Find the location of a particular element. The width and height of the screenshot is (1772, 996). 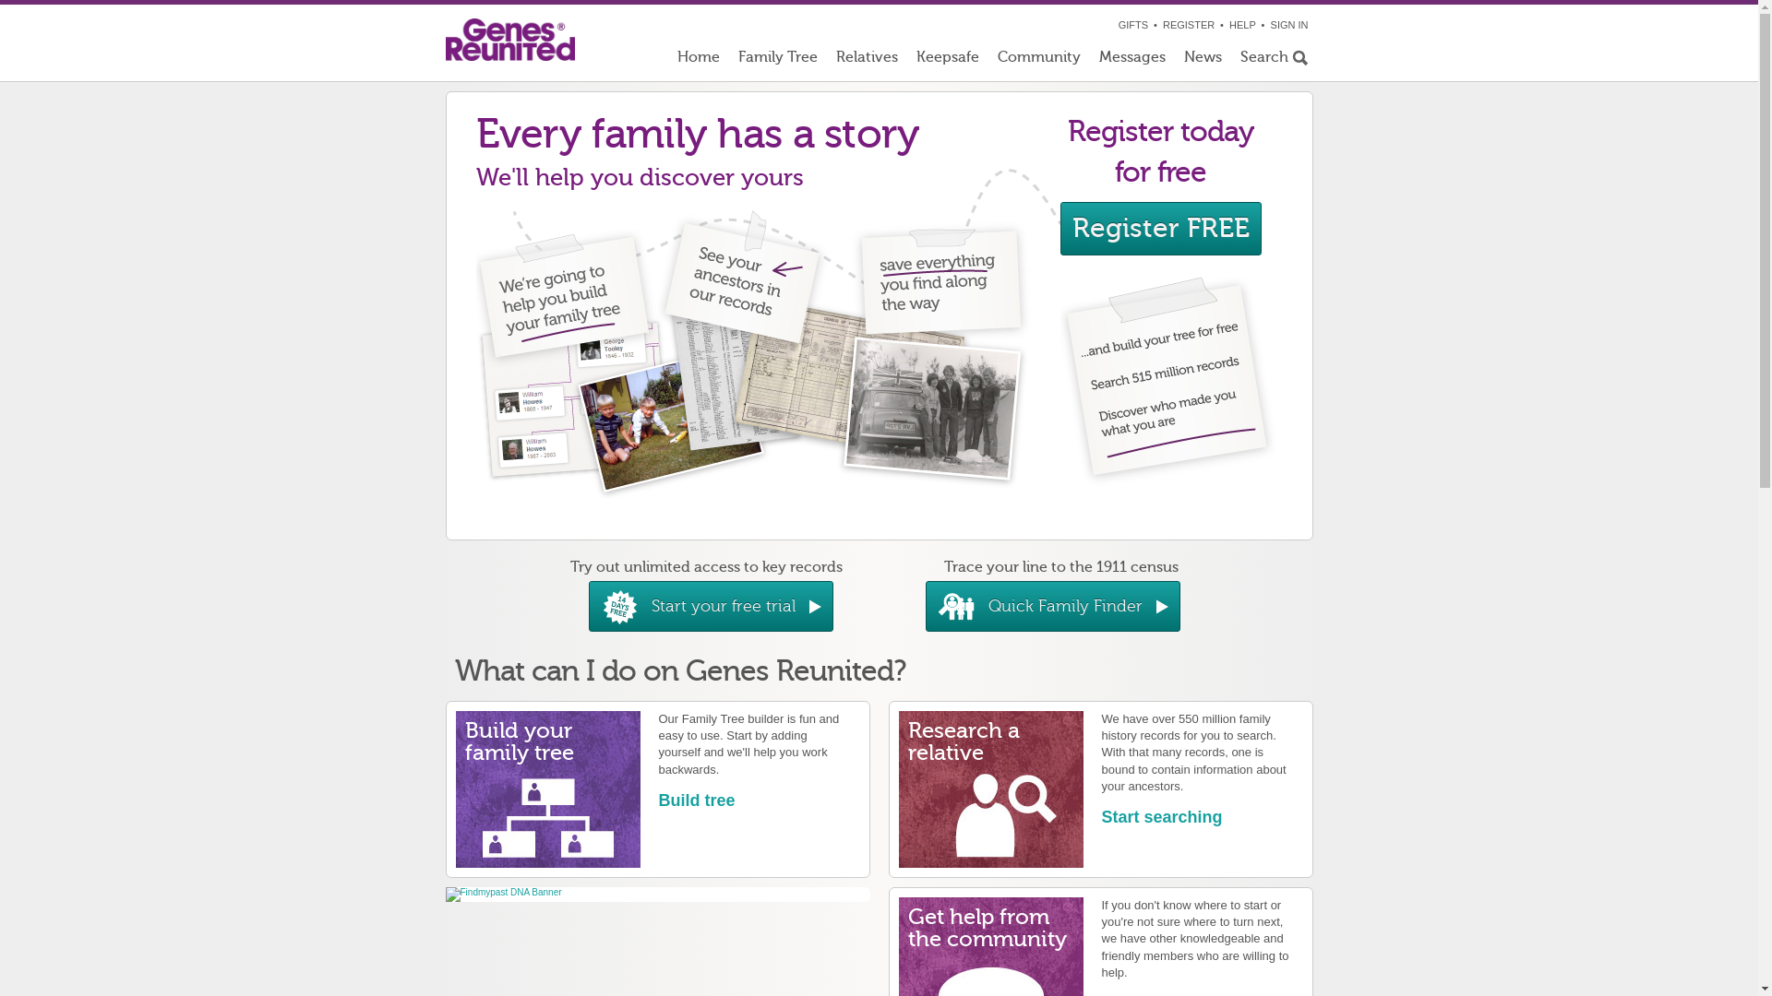

Start searching is located at coordinates (1163, 817).